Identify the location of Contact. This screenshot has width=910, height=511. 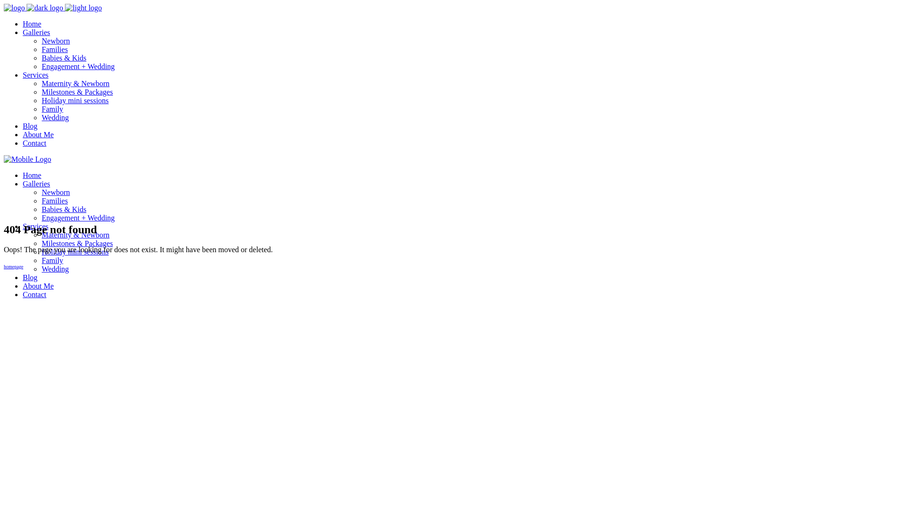
(35, 143).